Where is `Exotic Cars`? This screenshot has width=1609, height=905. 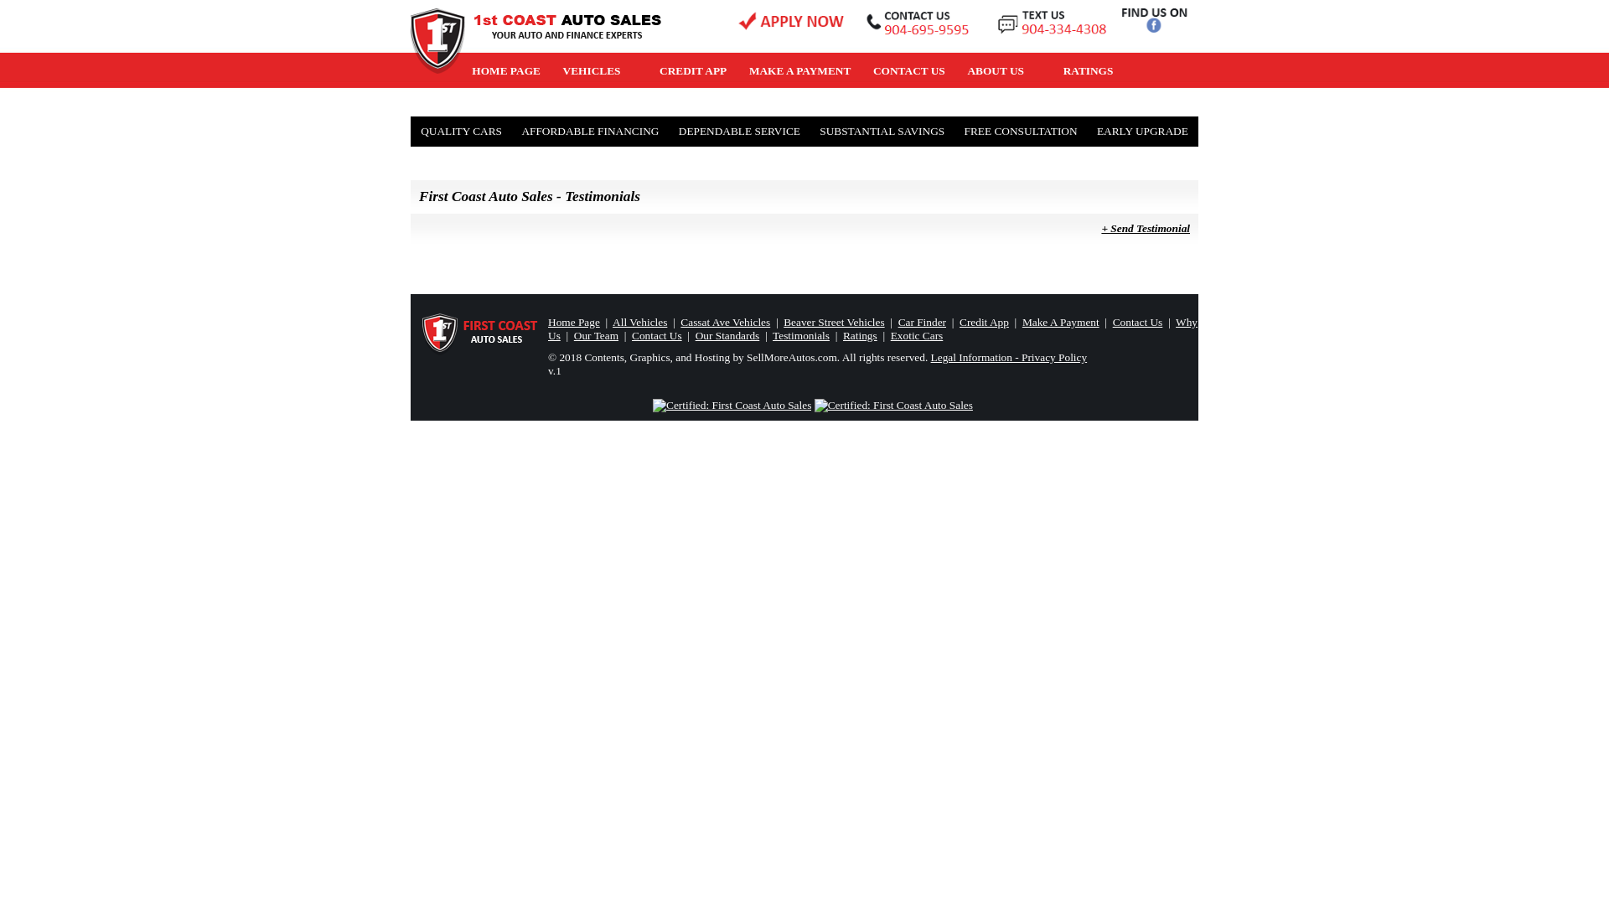 Exotic Cars is located at coordinates (917, 335).